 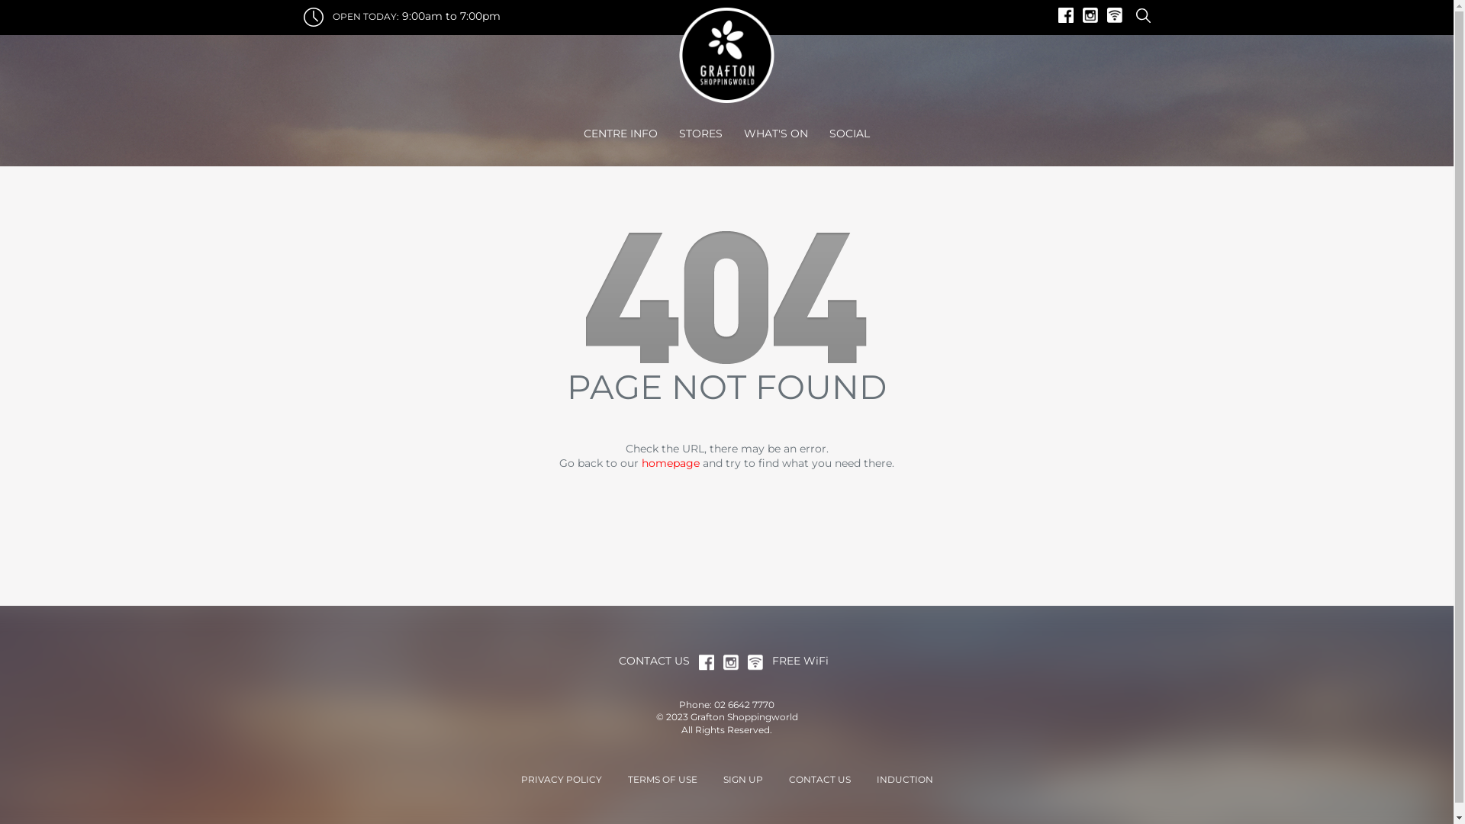 What do you see at coordinates (1094, 14) in the screenshot?
I see `Insta` at bounding box center [1094, 14].